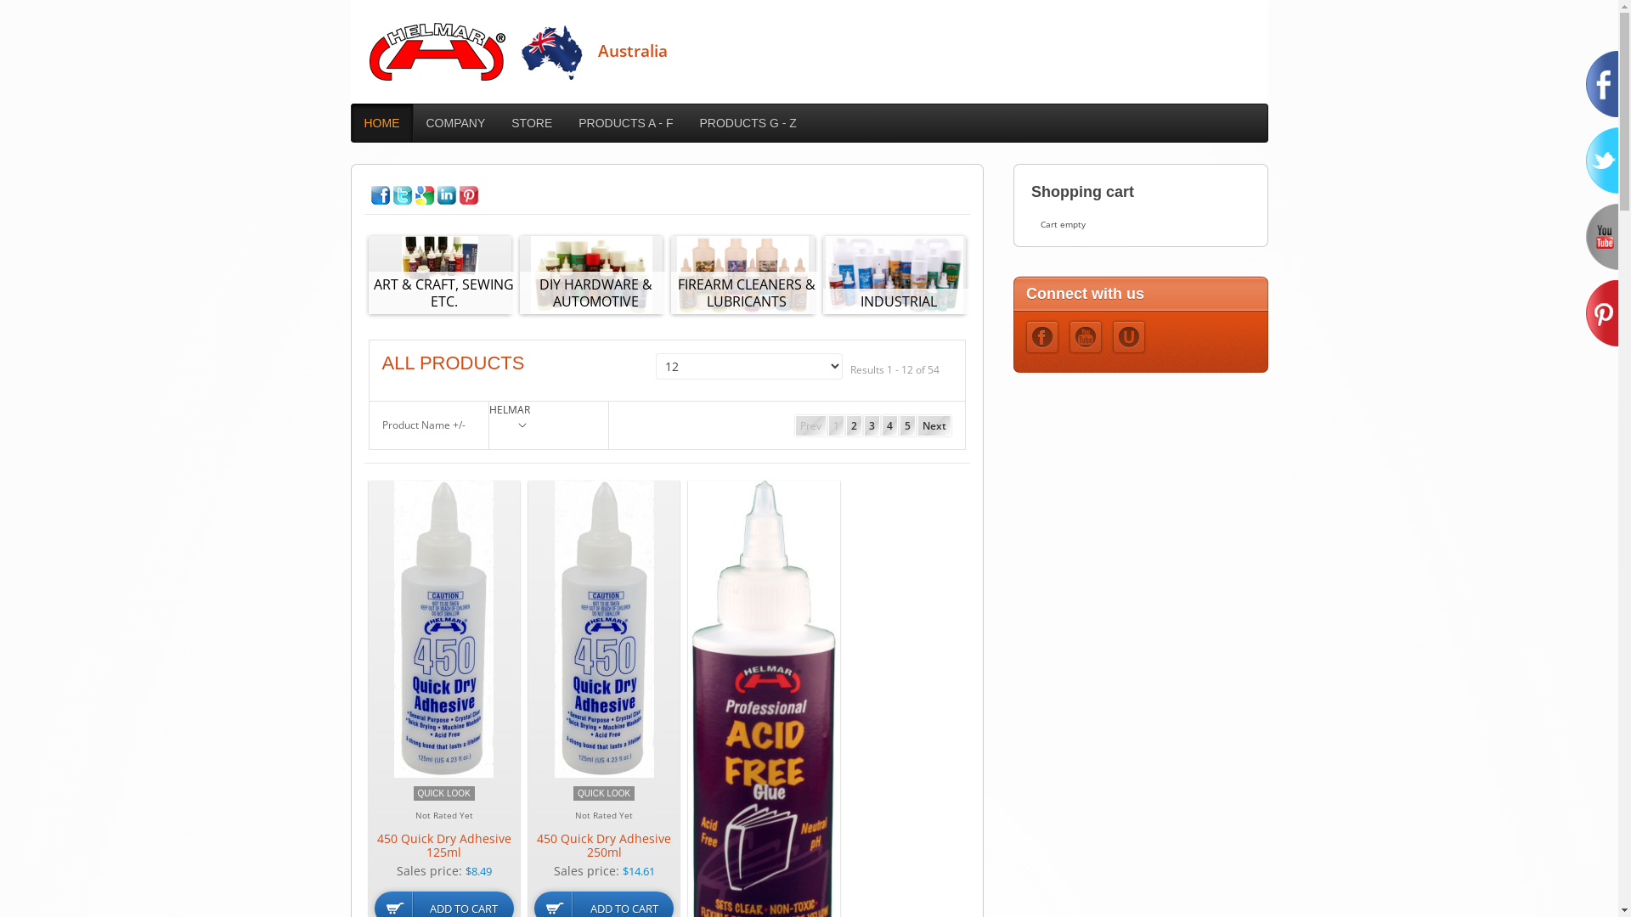 Image resolution: width=1631 pixels, height=917 pixels. I want to click on ART & CRAFT, SEWING ETC., so click(444, 293).